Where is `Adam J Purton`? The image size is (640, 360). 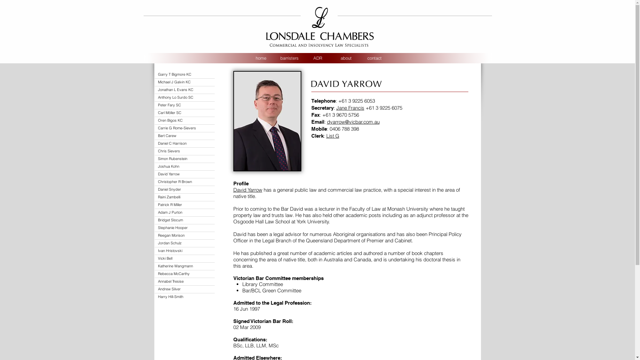
Adam J Purton is located at coordinates (185, 213).